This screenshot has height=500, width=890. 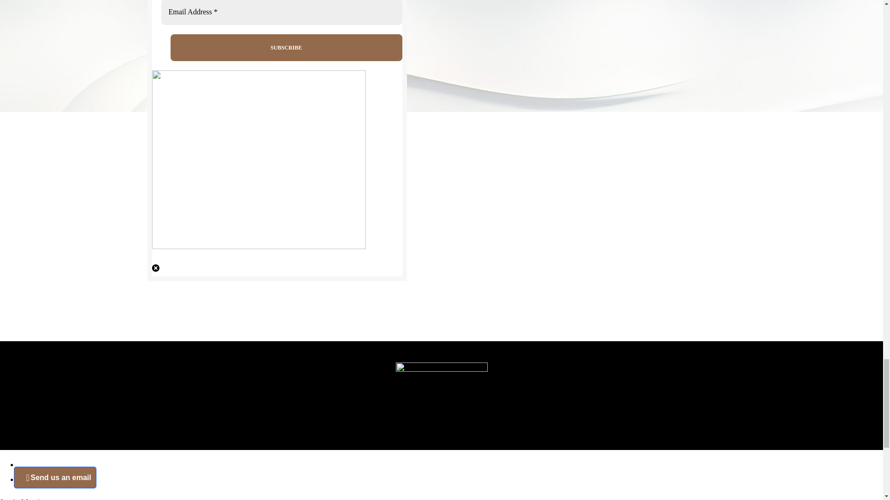 I want to click on SUBSCRIBE, so click(x=286, y=47).